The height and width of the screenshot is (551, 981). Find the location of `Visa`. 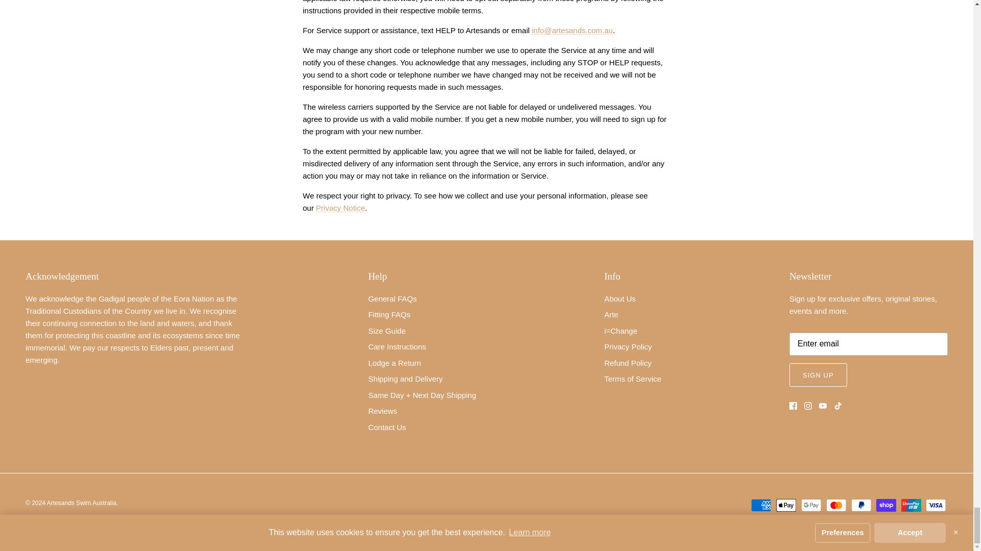

Visa is located at coordinates (936, 505).